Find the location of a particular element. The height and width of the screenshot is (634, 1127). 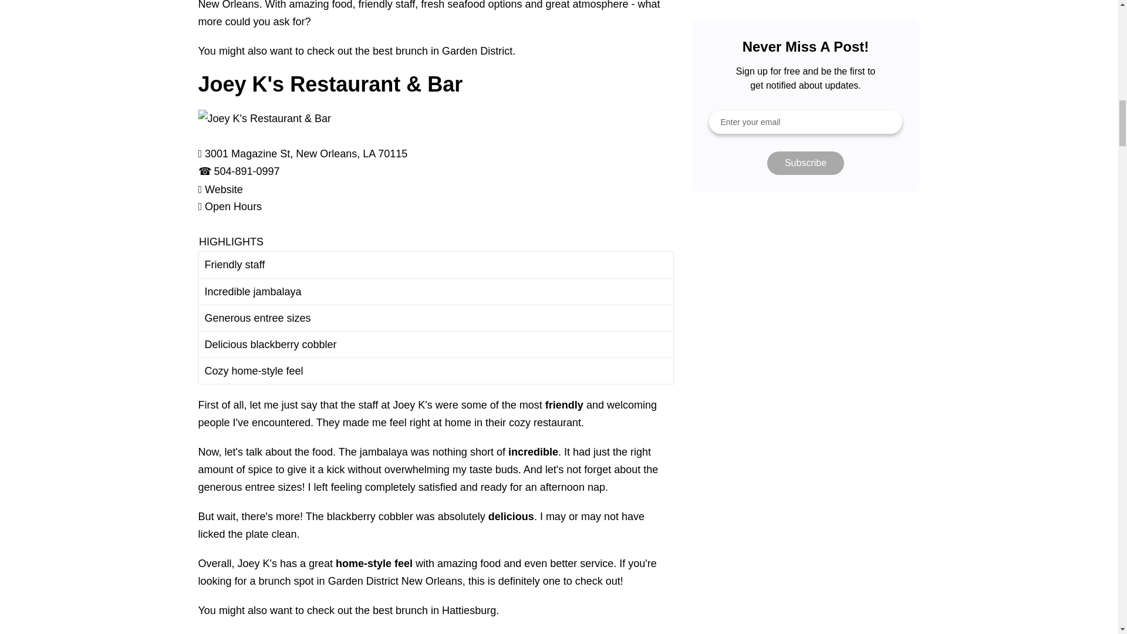

best brunch in Hattiesburg is located at coordinates (434, 611).